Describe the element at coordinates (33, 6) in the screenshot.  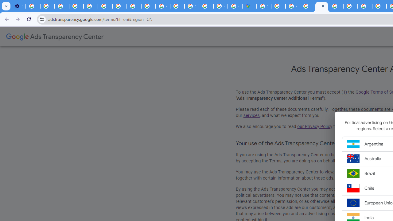
I see `Delete photos & videos - Computer - Google Photos Help` at that location.